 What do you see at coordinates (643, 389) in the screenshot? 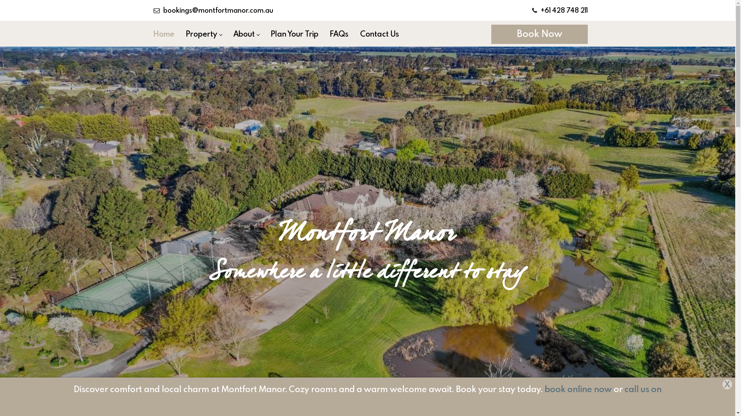
I see `call us on` at bounding box center [643, 389].